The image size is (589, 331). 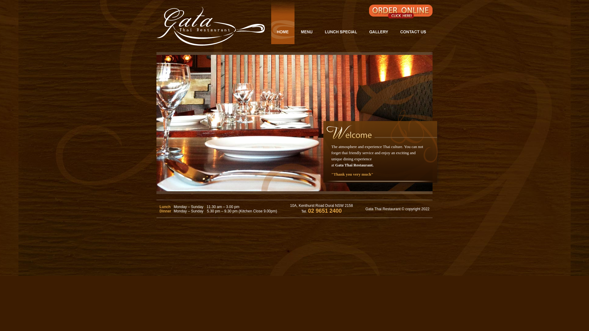 What do you see at coordinates (341, 22) in the screenshot?
I see `Lunch Special` at bounding box center [341, 22].